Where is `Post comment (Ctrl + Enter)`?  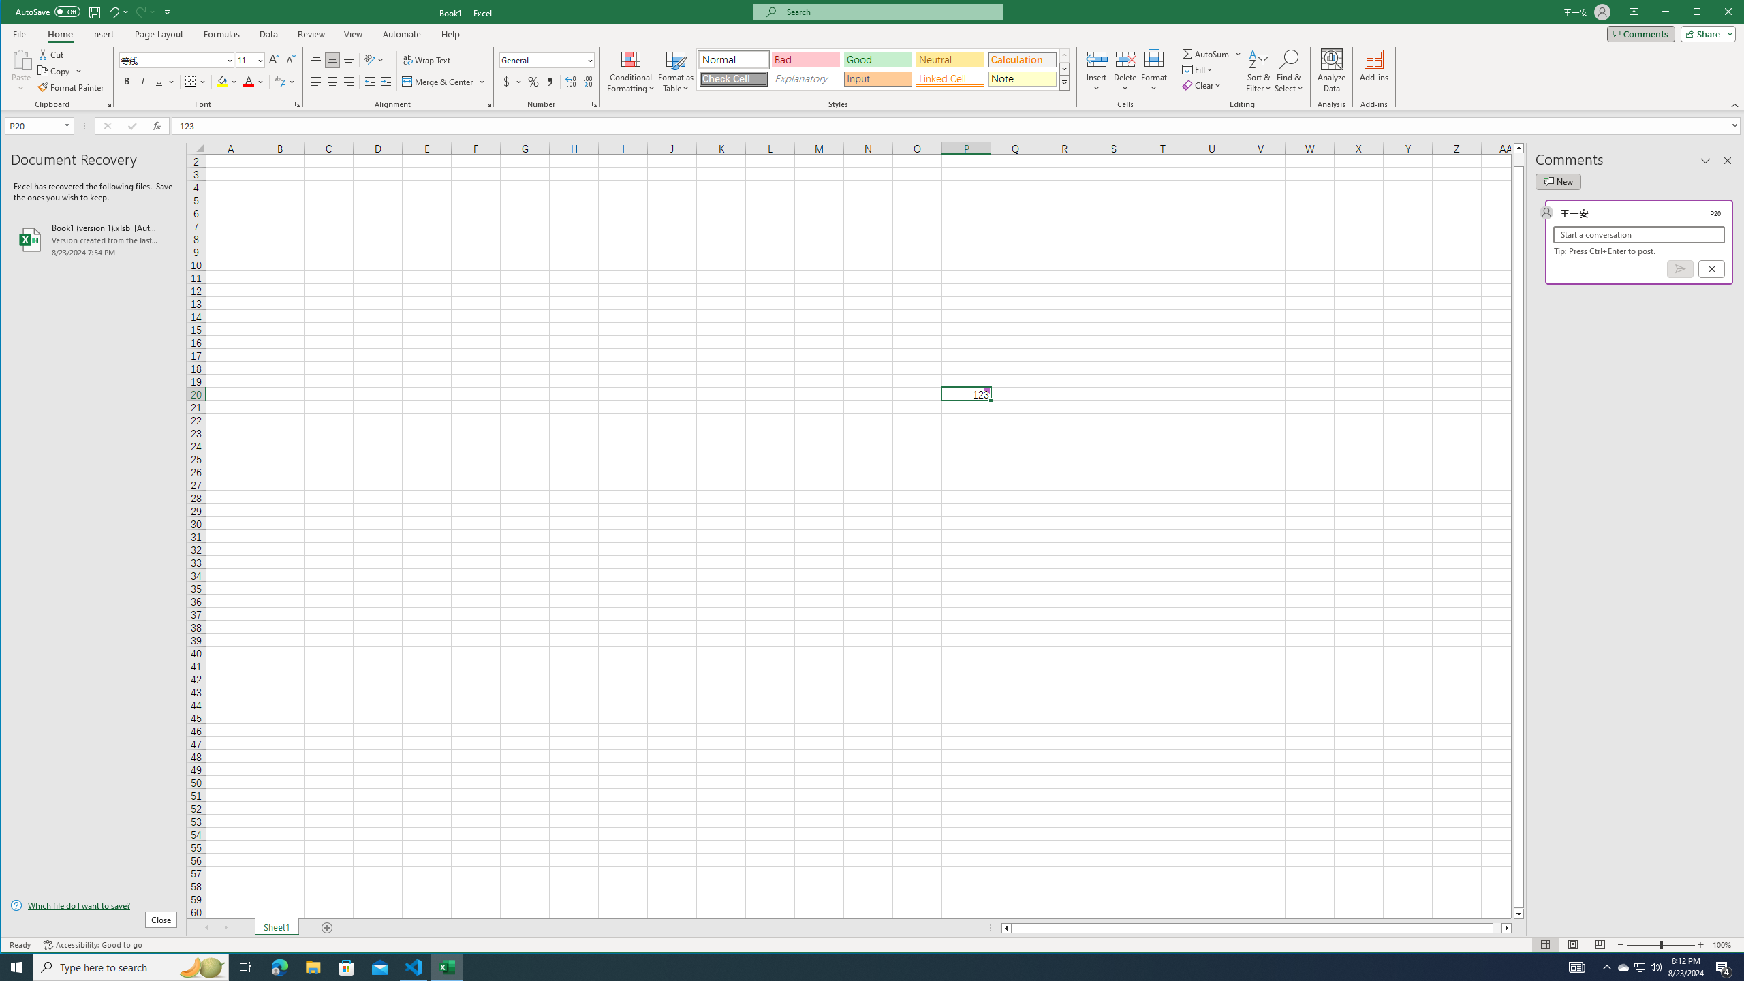
Post comment (Ctrl + Enter) is located at coordinates (1680, 268).